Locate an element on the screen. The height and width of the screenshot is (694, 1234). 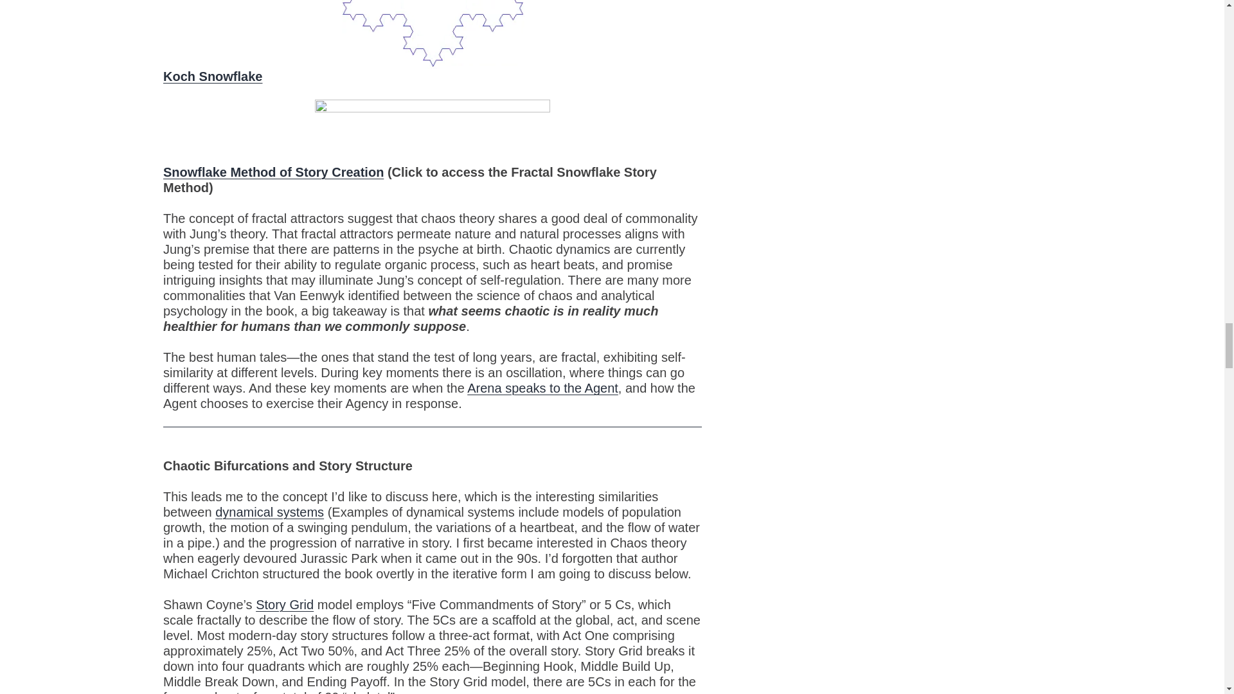
Snowflake Method of Story Creation is located at coordinates (273, 172).